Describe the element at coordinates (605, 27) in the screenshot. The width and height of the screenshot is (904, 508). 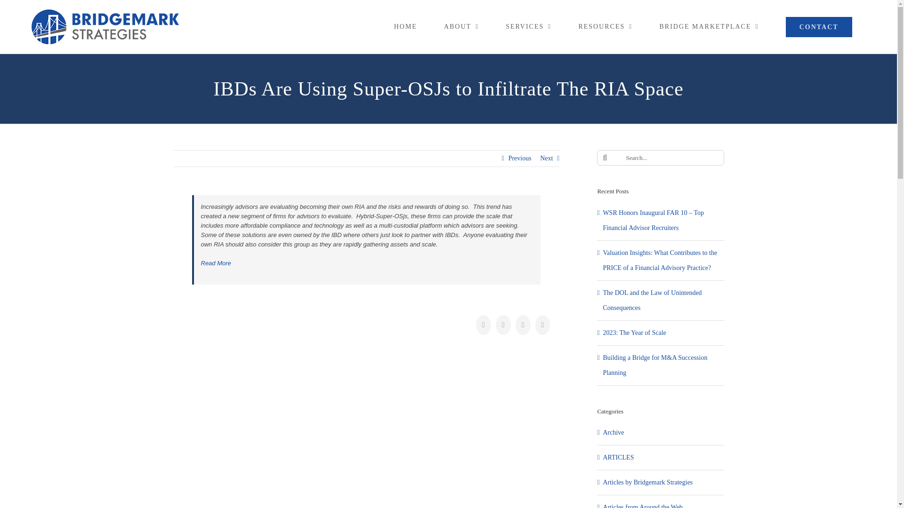
I see `RESOURCES` at that location.